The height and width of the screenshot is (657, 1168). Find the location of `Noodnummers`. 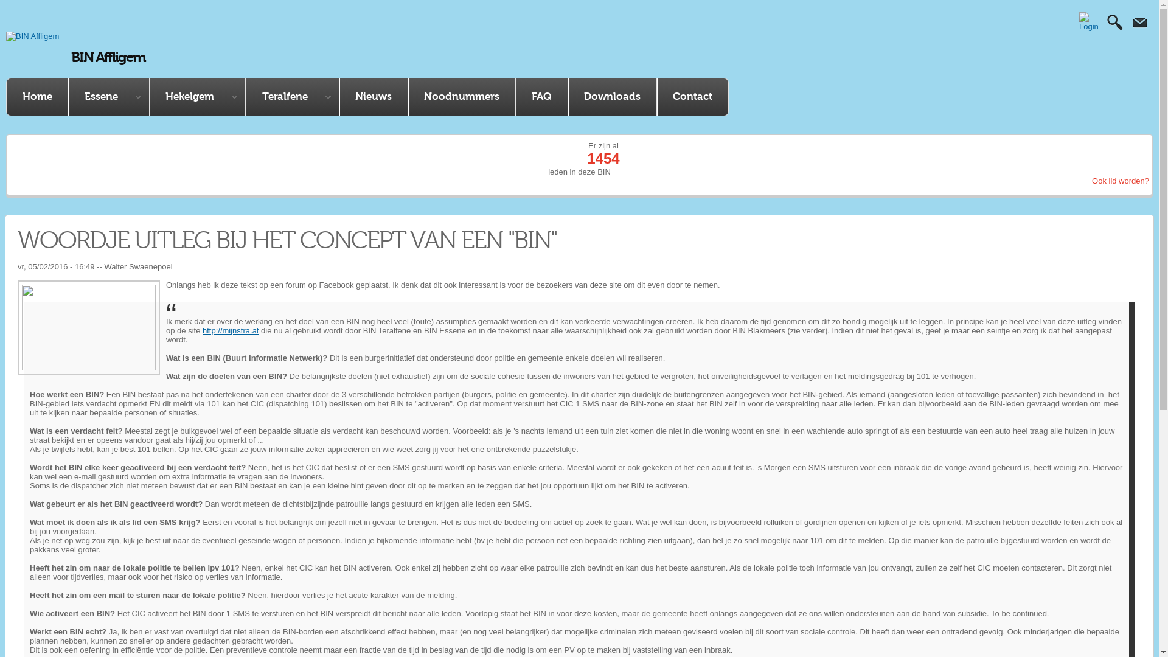

Noodnummers is located at coordinates (462, 96).